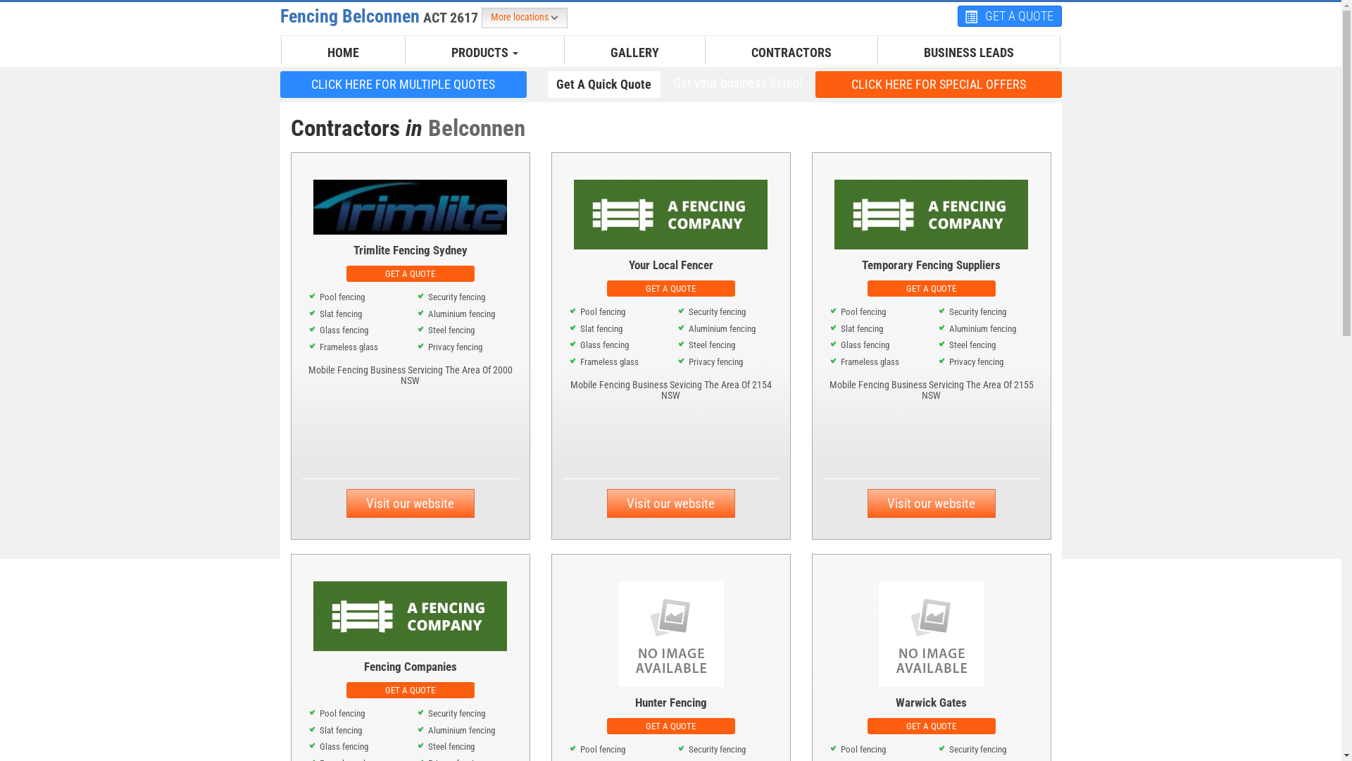  What do you see at coordinates (410, 691) in the screenshot?
I see `GET A QUOTE` at bounding box center [410, 691].